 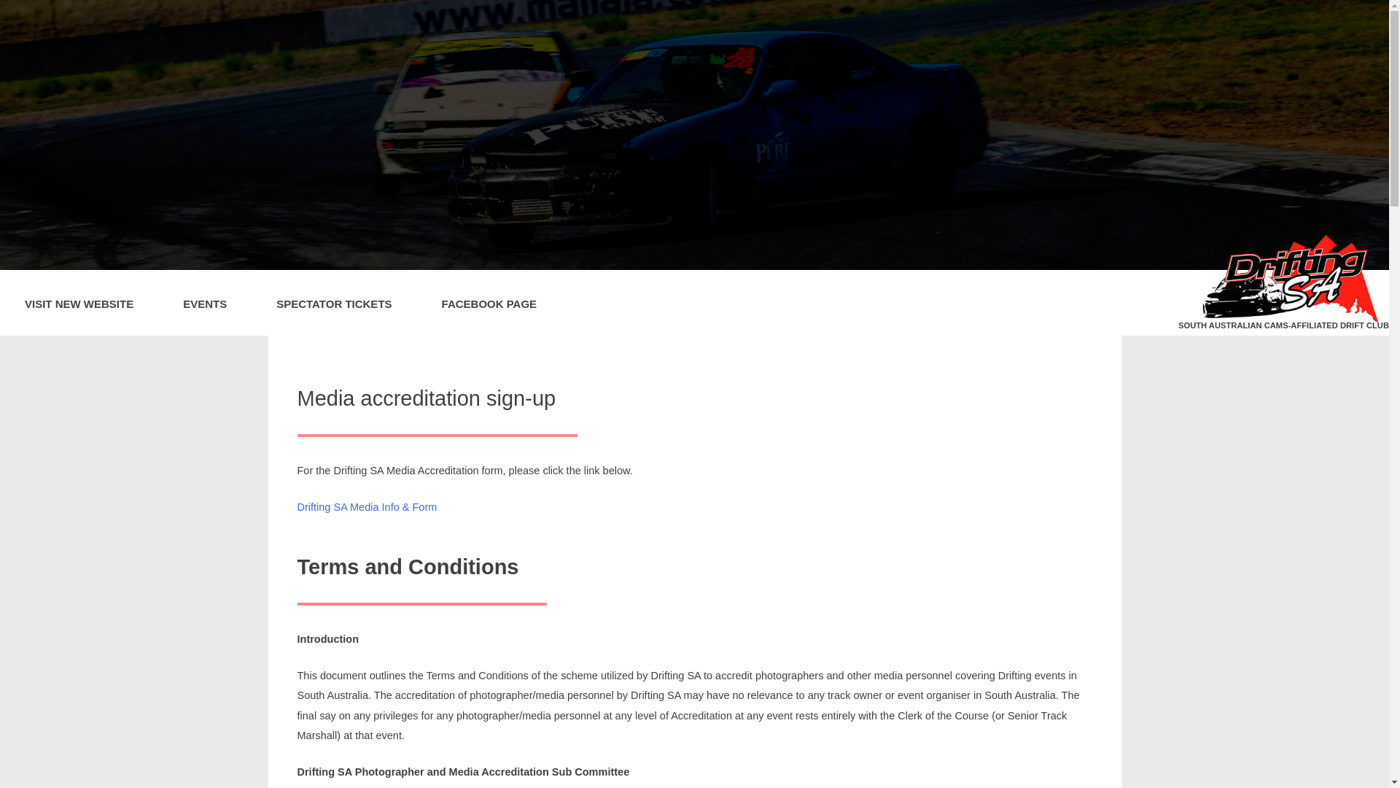 What do you see at coordinates (367, 507) in the screenshot?
I see `Drifting SA Media Info & Form` at bounding box center [367, 507].